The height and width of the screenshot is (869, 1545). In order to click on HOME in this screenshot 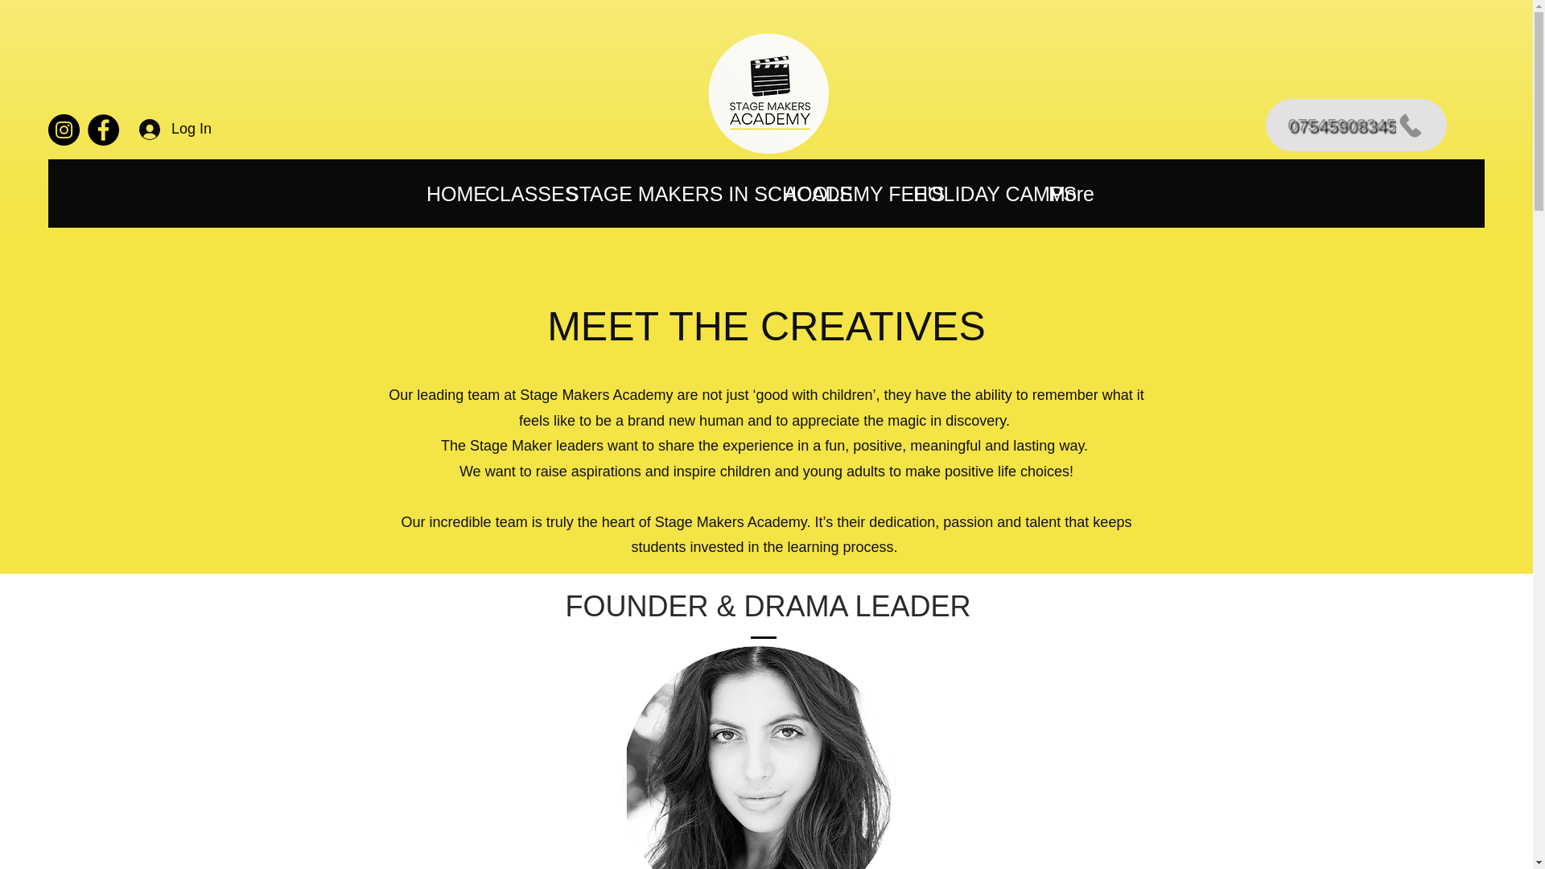, I will do `click(447, 194)`.